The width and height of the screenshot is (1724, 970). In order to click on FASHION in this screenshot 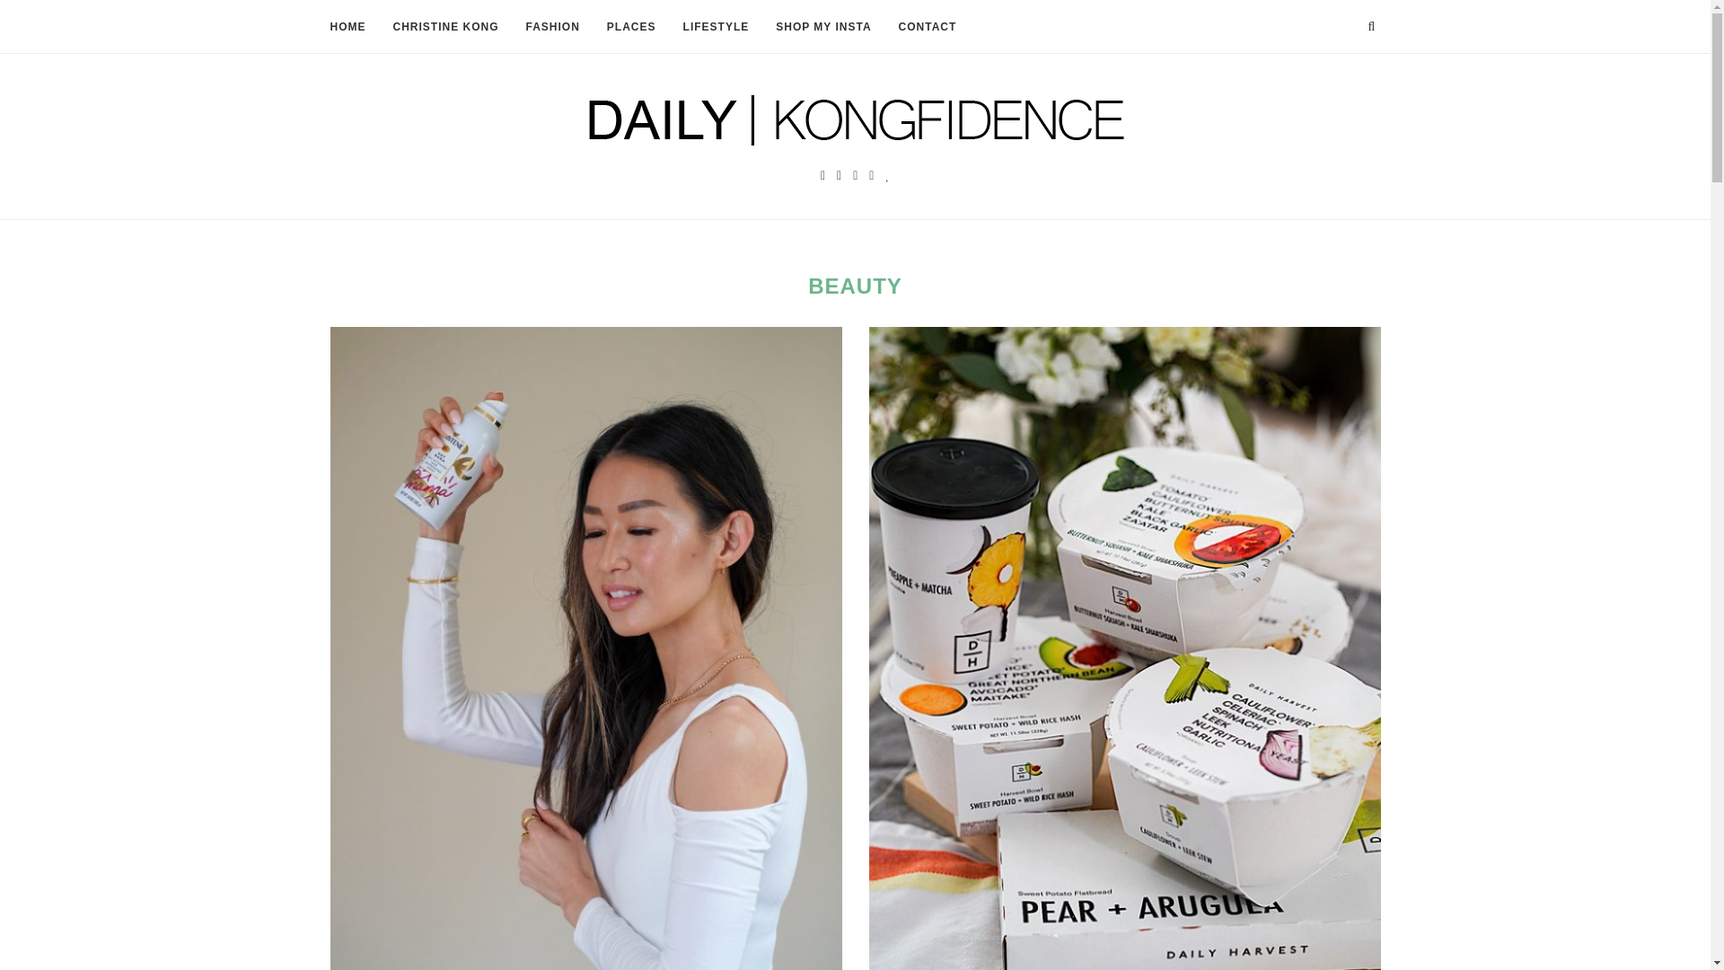, I will do `click(552, 27)`.